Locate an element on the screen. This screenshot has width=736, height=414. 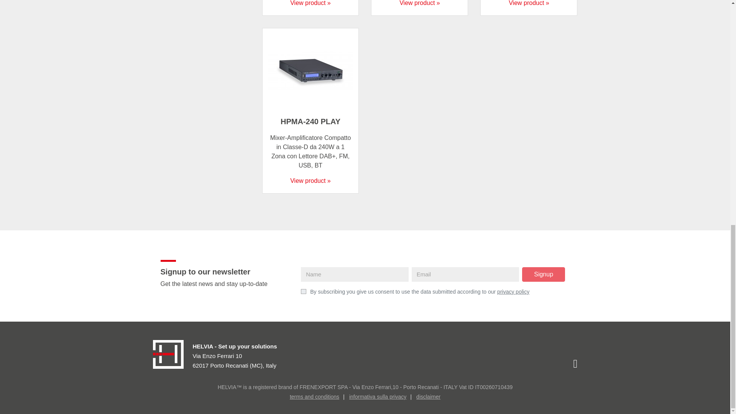
disclaimer is located at coordinates (428, 397).